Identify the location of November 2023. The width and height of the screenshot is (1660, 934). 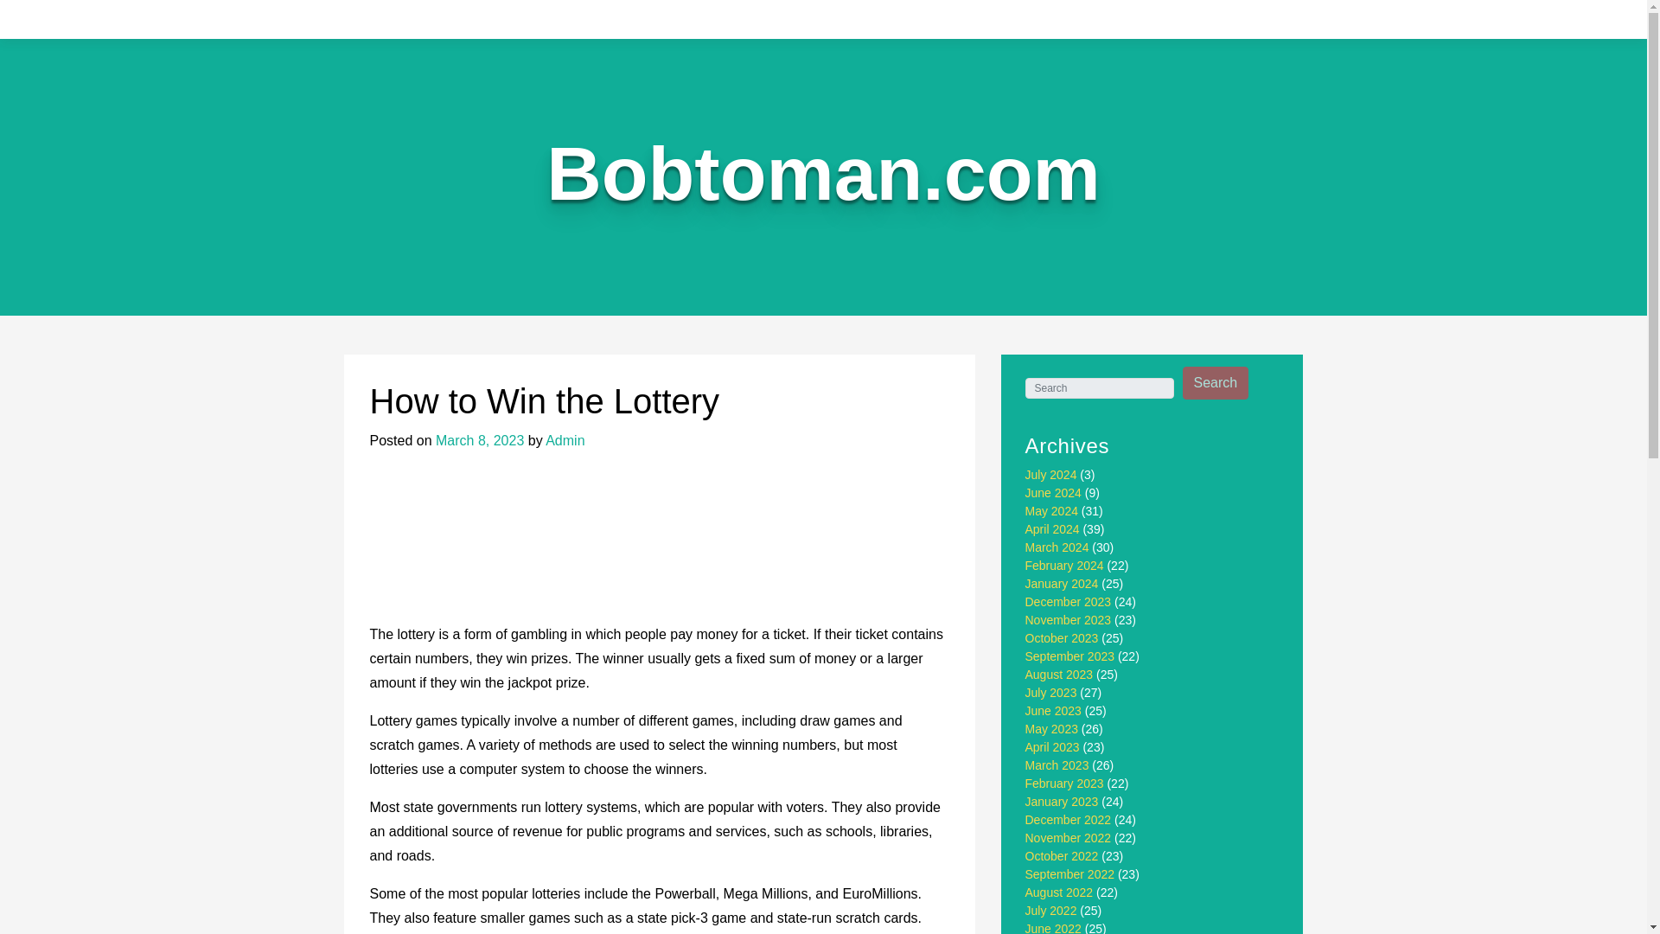
(1069, 619).